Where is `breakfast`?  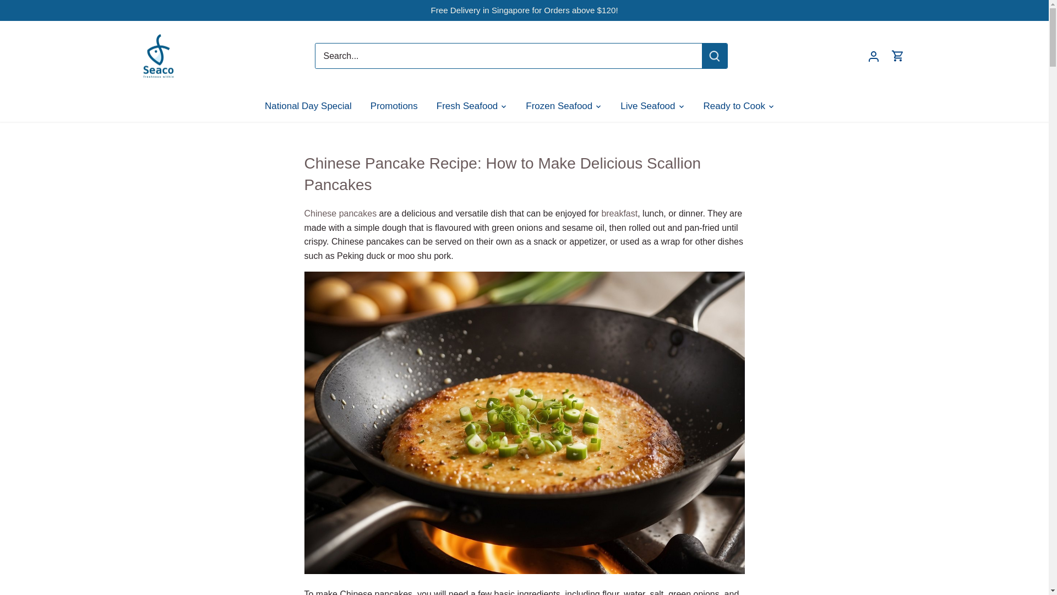
breakfast is located at coordinates (619, 214).